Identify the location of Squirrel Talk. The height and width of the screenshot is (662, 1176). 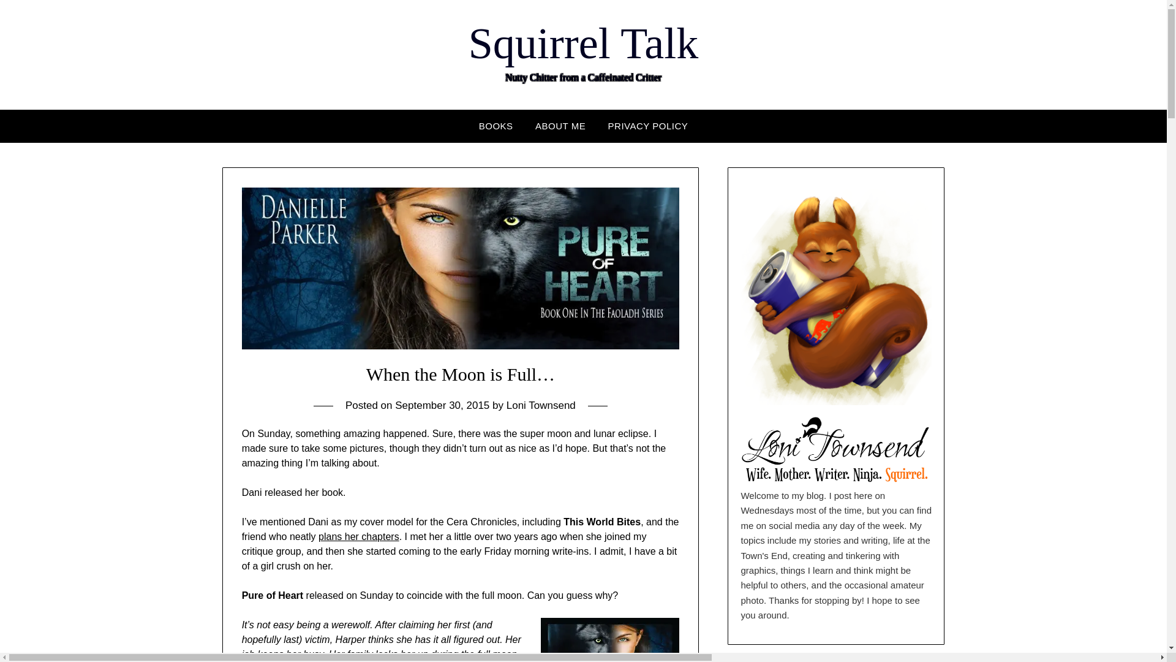
(583, 44).